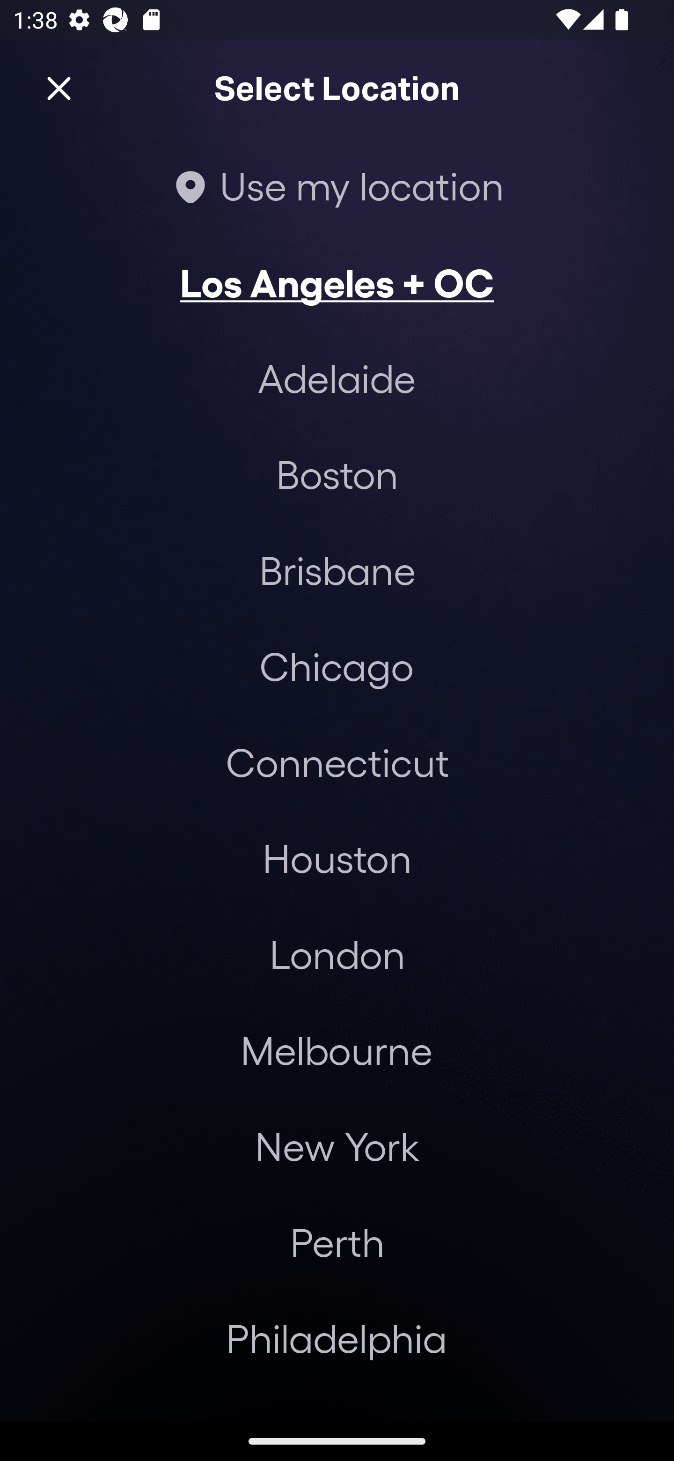 The width and height of the screenshot is (674, 1461). What do you see at coordinates (337, 1242) in the screenshot?
I see `Perth` at bounding box center [337, 1242].